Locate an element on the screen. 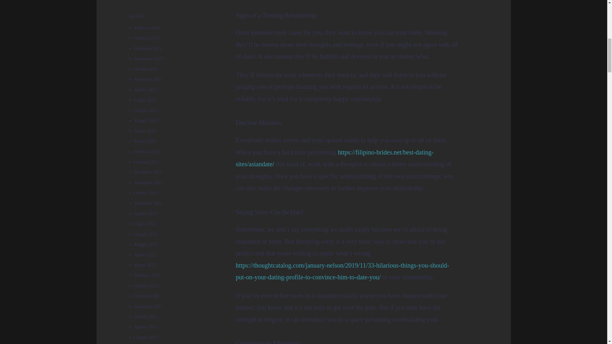 This screenshot has width=612, height=344. Settembre 2023 is located at coordinates (148, 79).